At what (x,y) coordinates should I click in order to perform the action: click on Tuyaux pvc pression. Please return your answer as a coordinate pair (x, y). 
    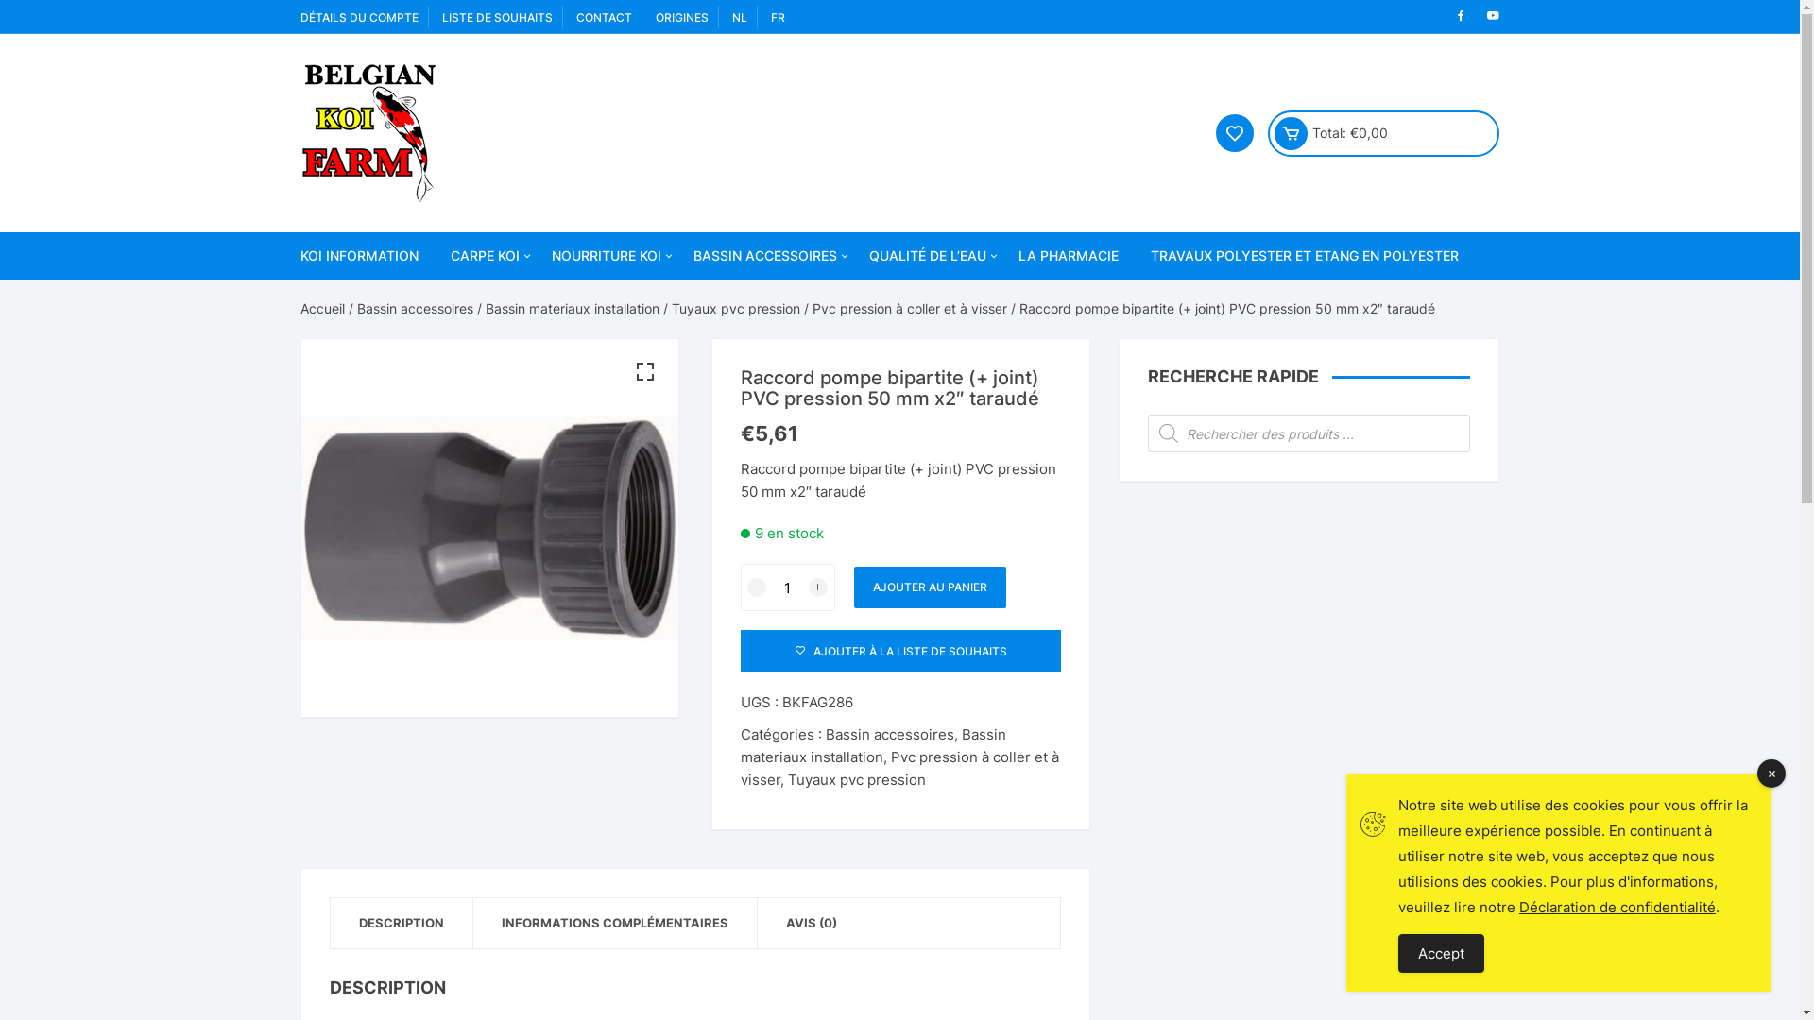
    Looking at the image, I should click on (856, 780).